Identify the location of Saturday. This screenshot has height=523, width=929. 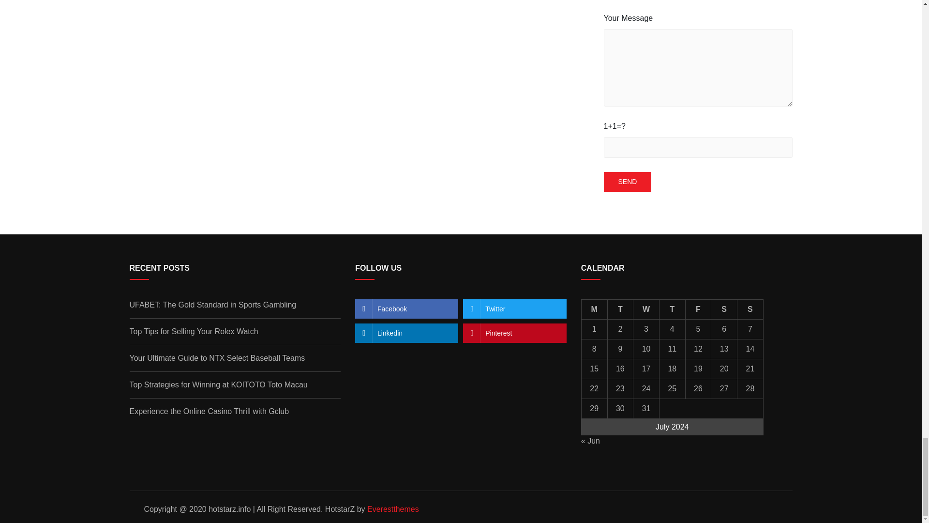
(724, 309).